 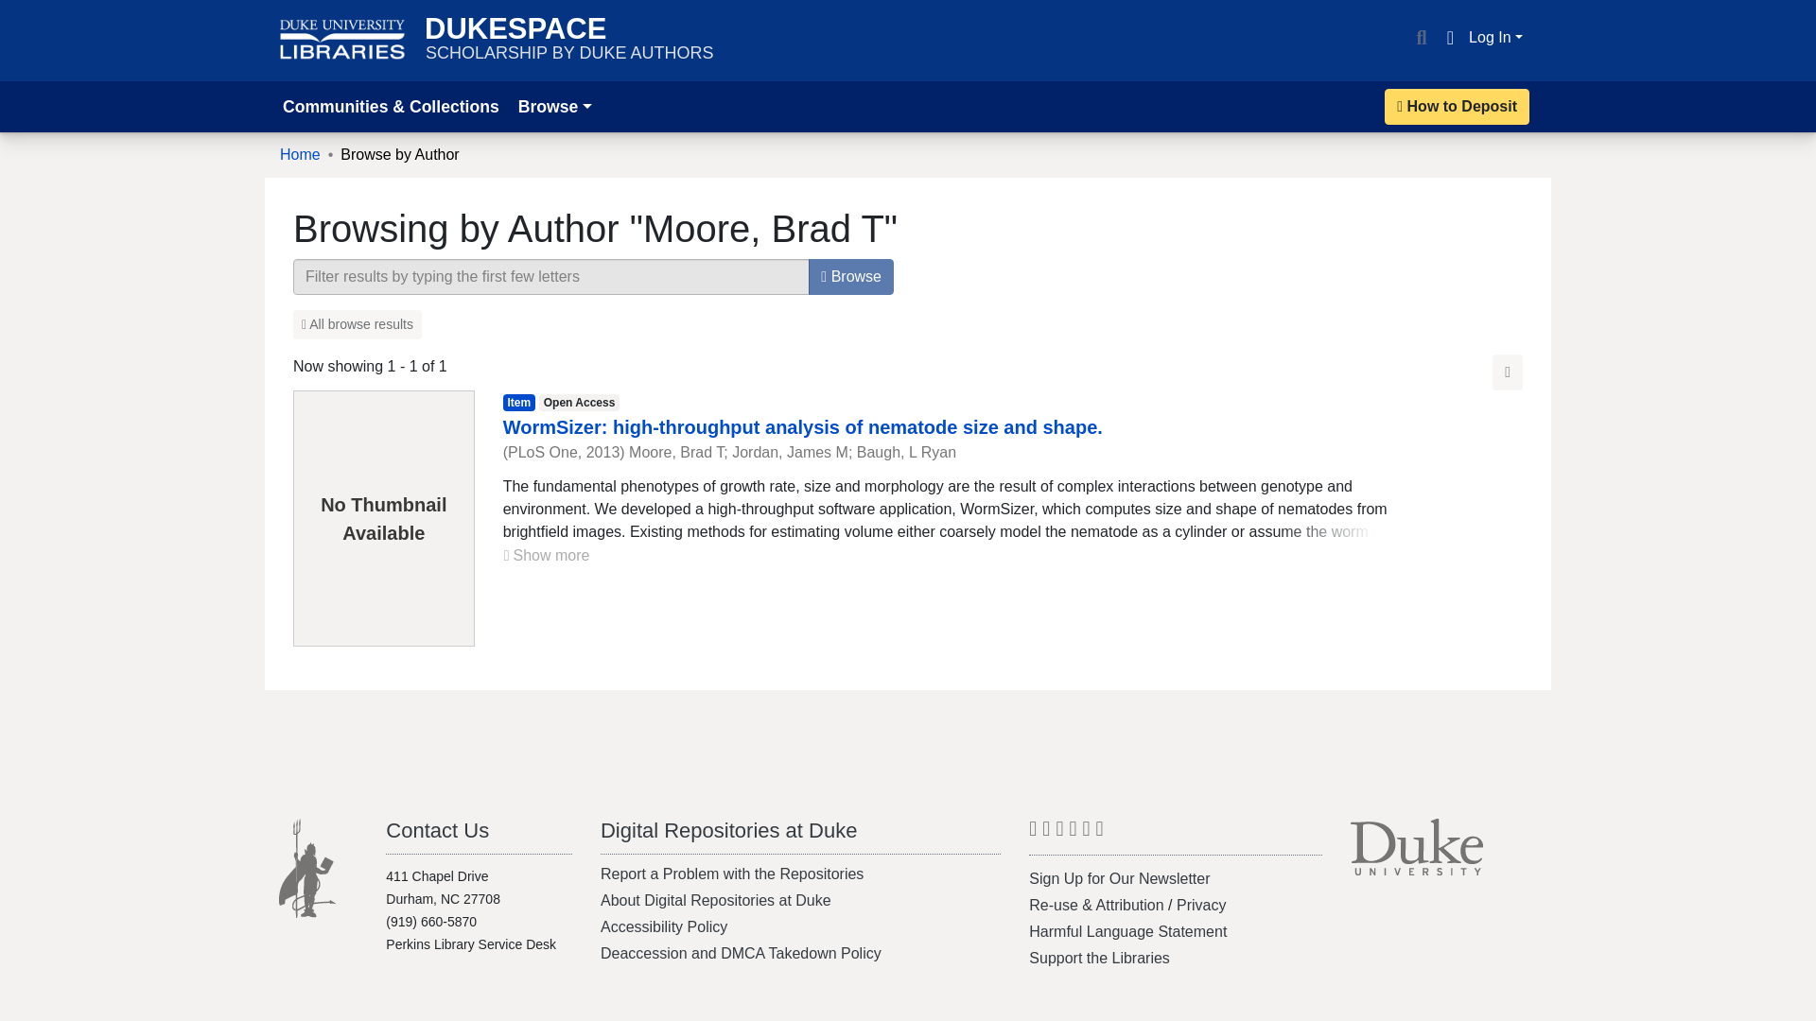 I want to click on Contact Us, so click(x=569, y=40).